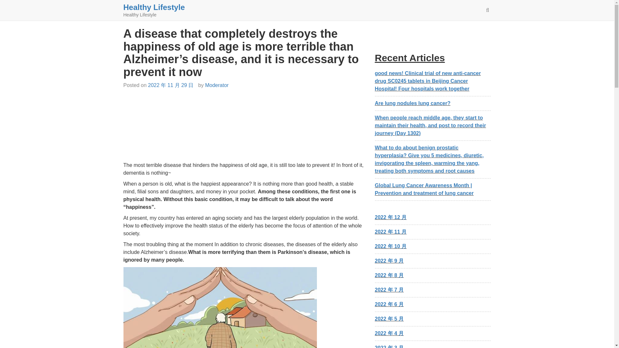 This screenshot has width=619, height=348. What do you see at coordinates (244, 128) in the screenshot?
I see `Advertisement` at bounding box center [244, 128].